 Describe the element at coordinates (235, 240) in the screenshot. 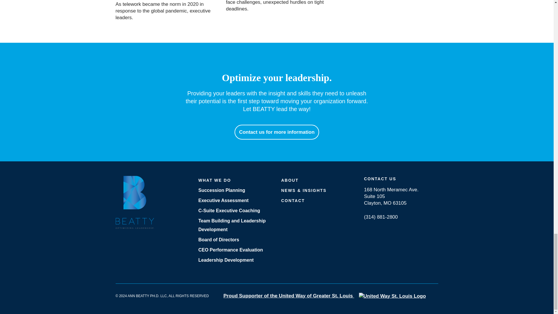

I see `Board of Directors` at that location.